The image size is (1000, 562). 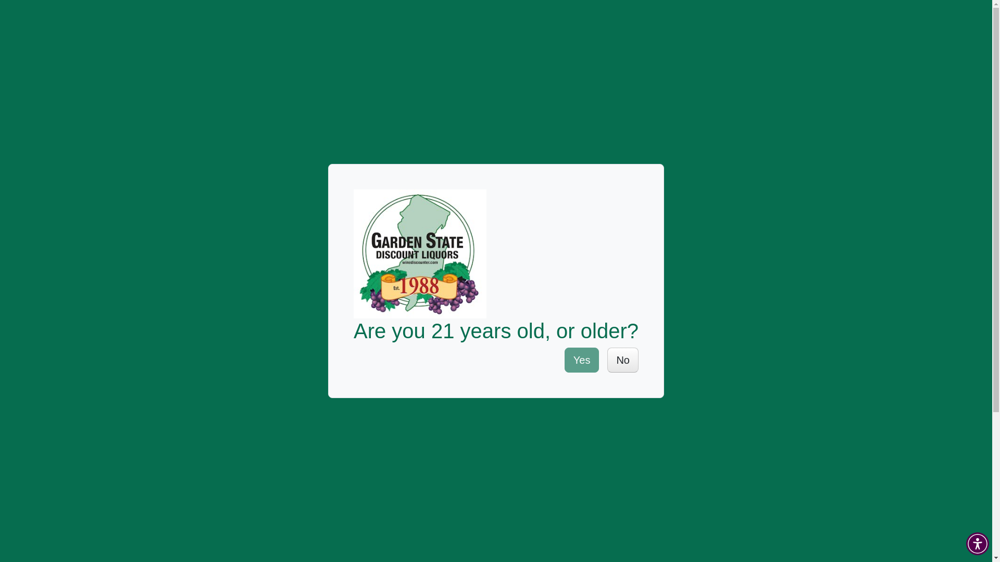 I want to click on Monaco, so click(x=282, y=493).